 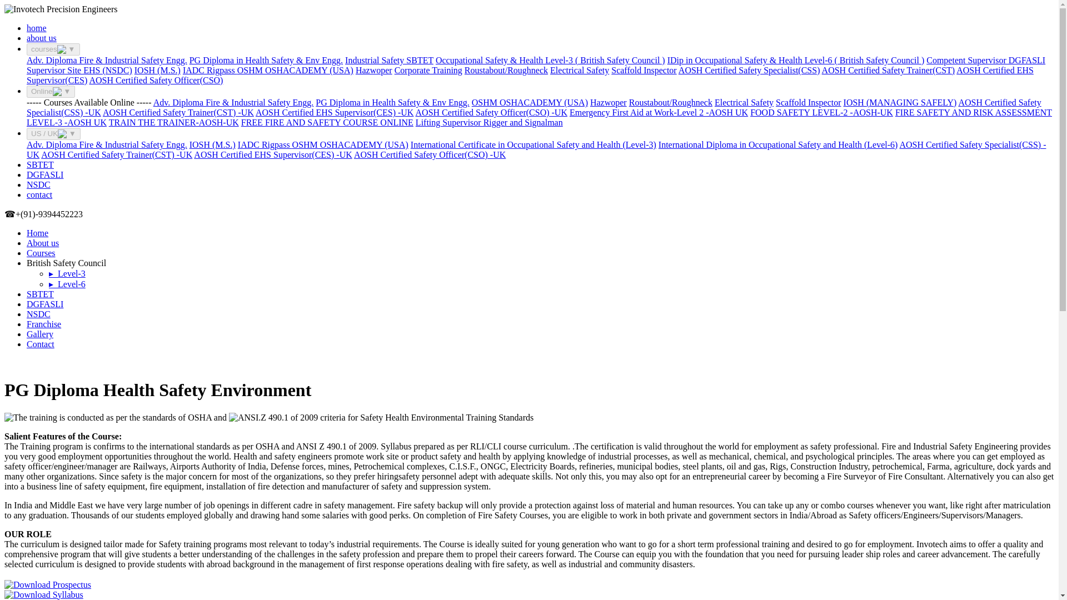 I want to click on home, so click(x=37, y=28).